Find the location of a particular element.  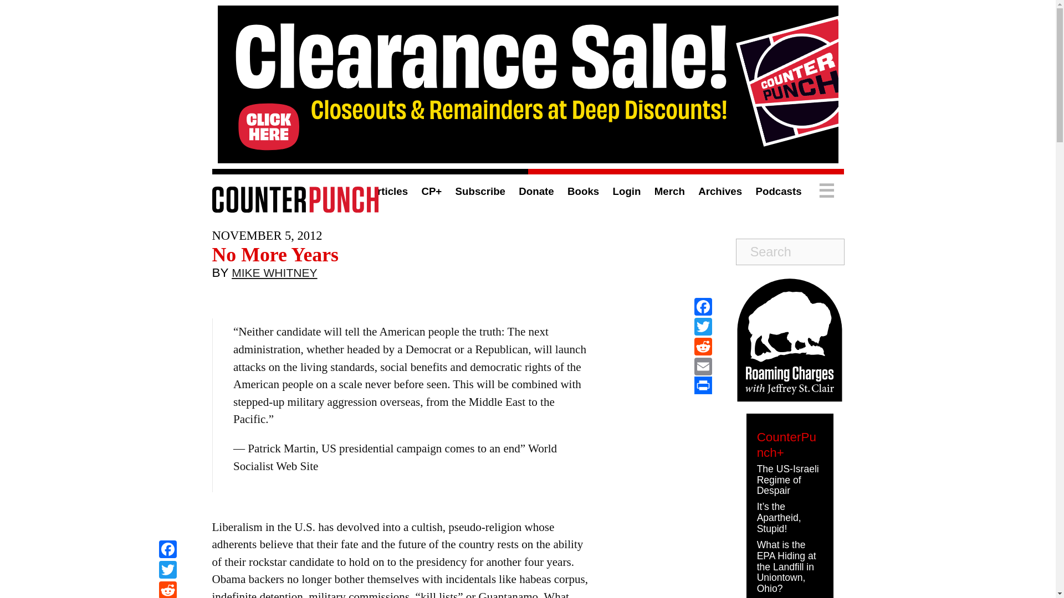

Donate is located at coordinates (536, 191).